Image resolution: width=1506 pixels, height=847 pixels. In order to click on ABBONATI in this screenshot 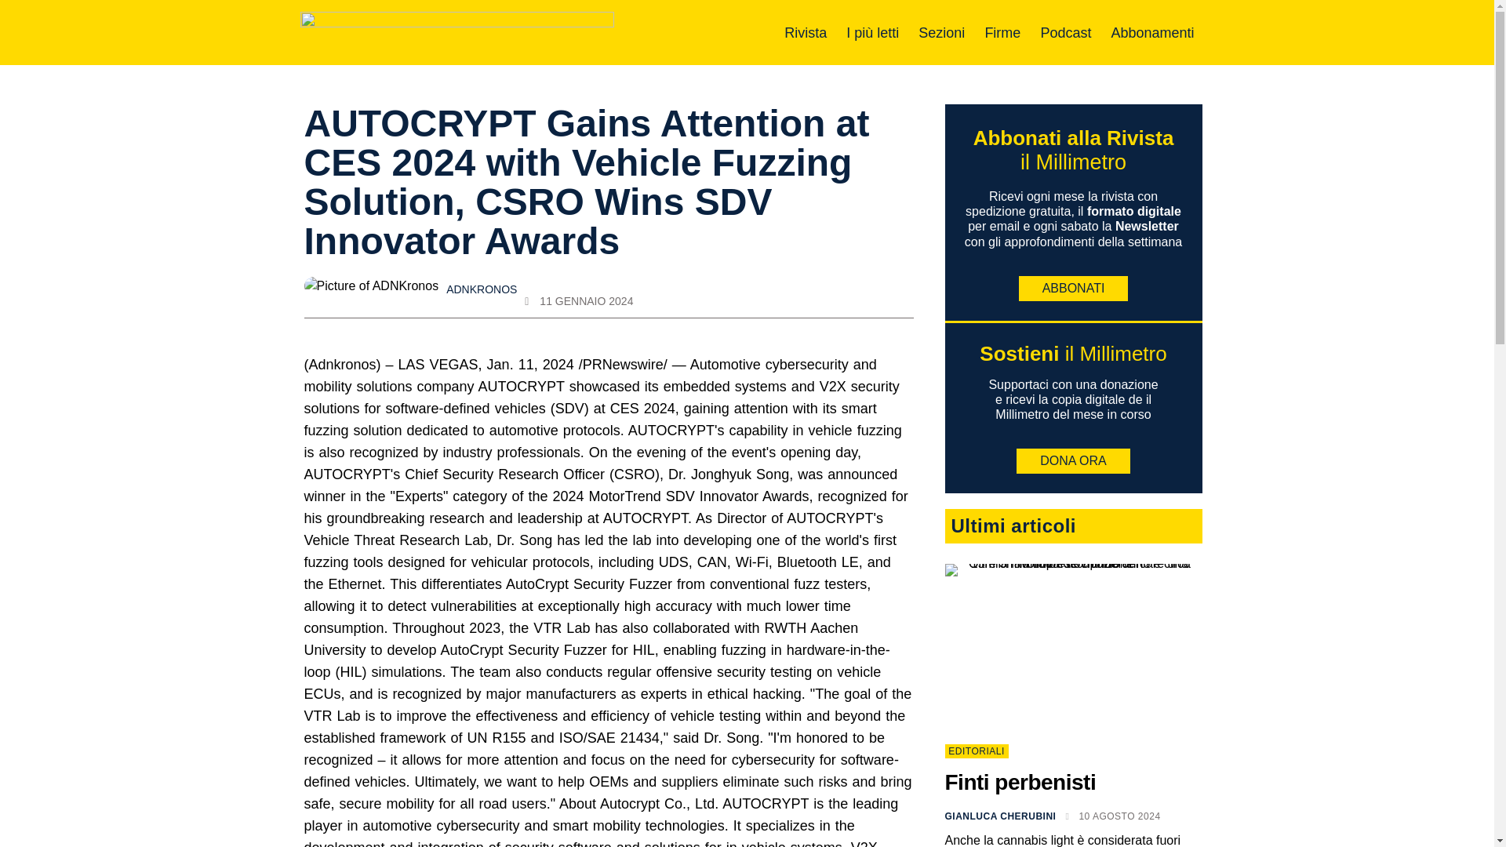, I will do `click(1073, 289)`.